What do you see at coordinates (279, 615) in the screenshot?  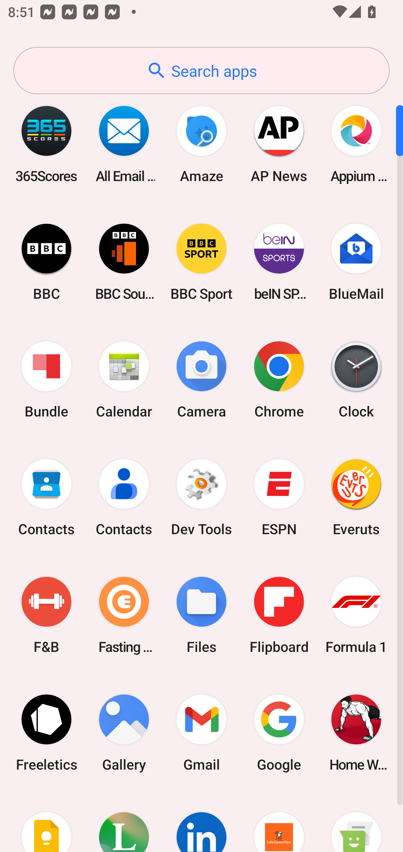 I see `Flipboard` at bounding box center [279, 615].